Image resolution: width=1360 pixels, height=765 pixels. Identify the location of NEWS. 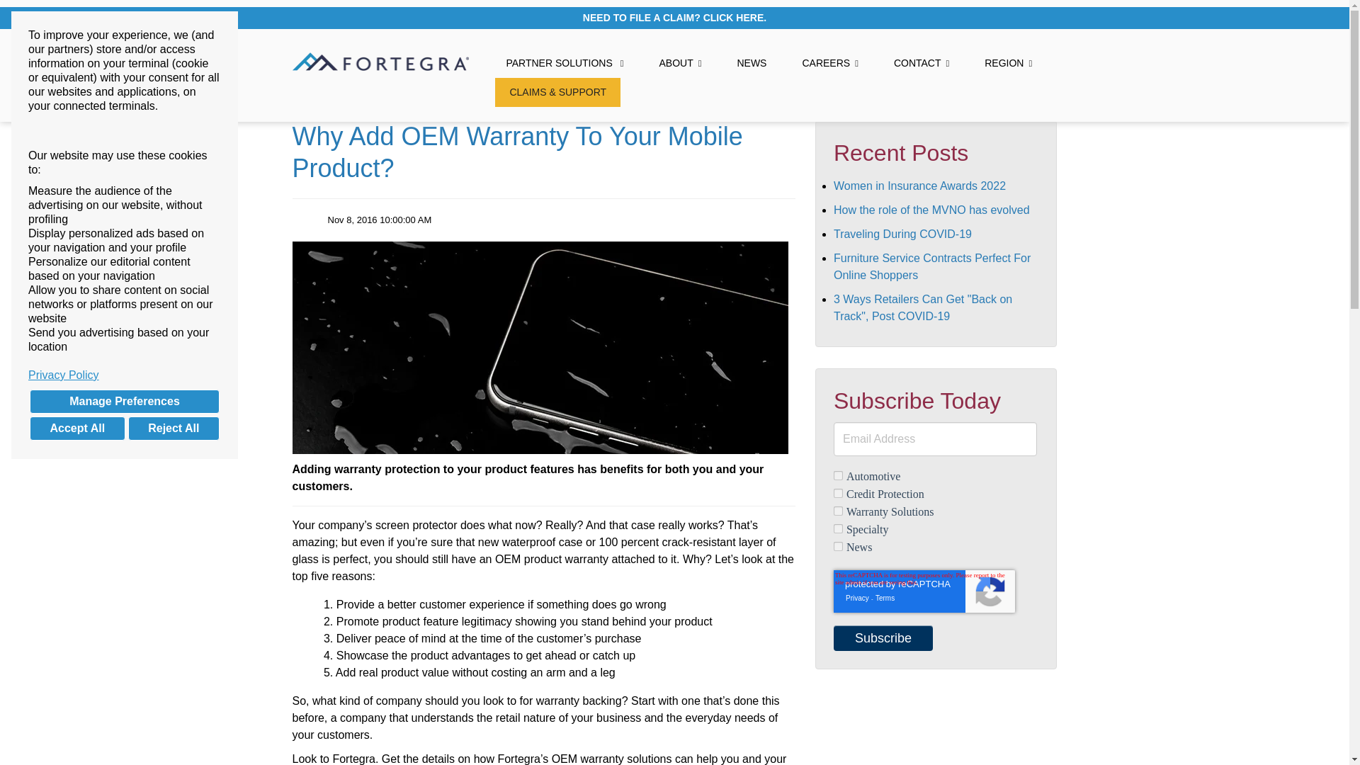
(751, 64).